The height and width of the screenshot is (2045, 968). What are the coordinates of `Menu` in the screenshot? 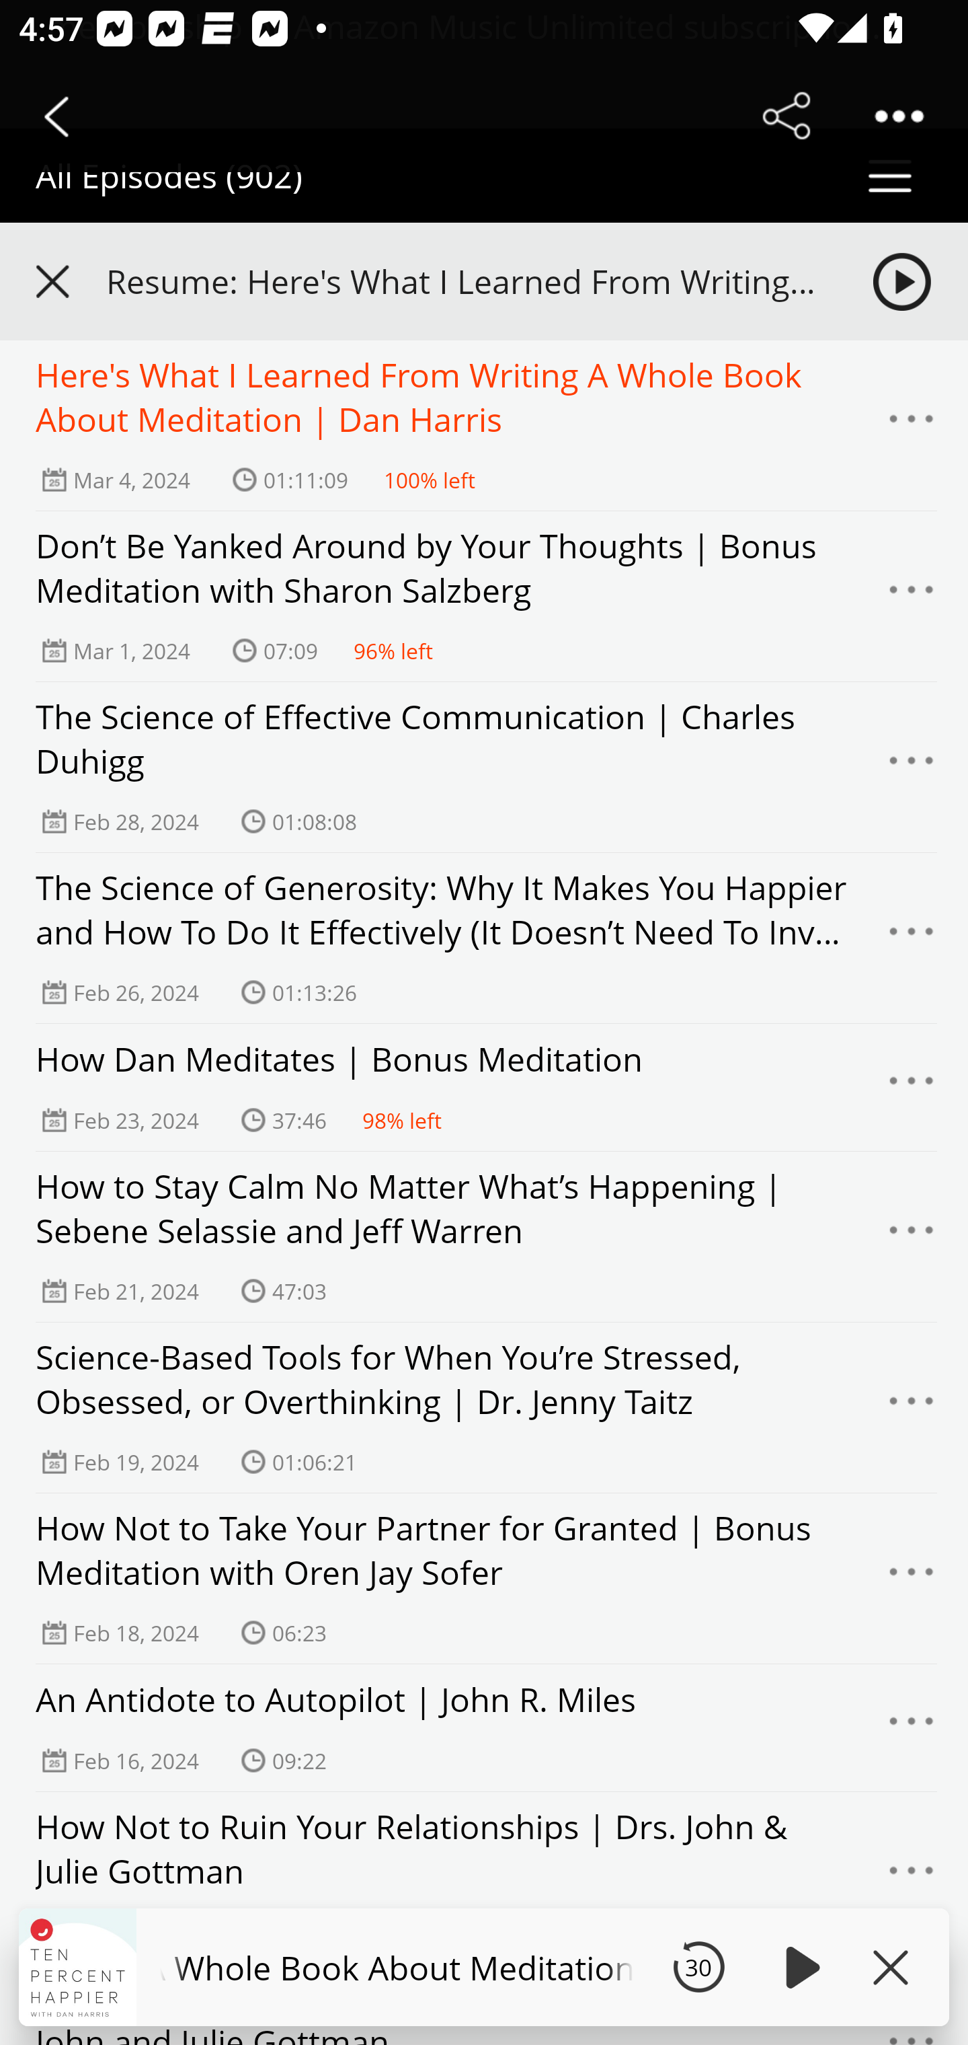 It's located at (912, 768).